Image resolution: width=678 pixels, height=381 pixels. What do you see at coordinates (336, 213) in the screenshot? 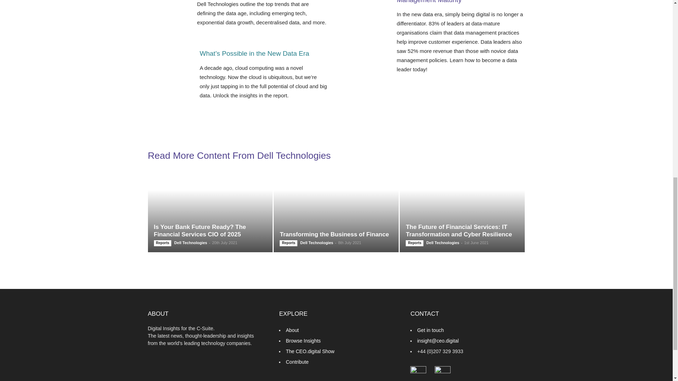
I see `Transforming the Business of Finance` at bounding box center [336, 213].